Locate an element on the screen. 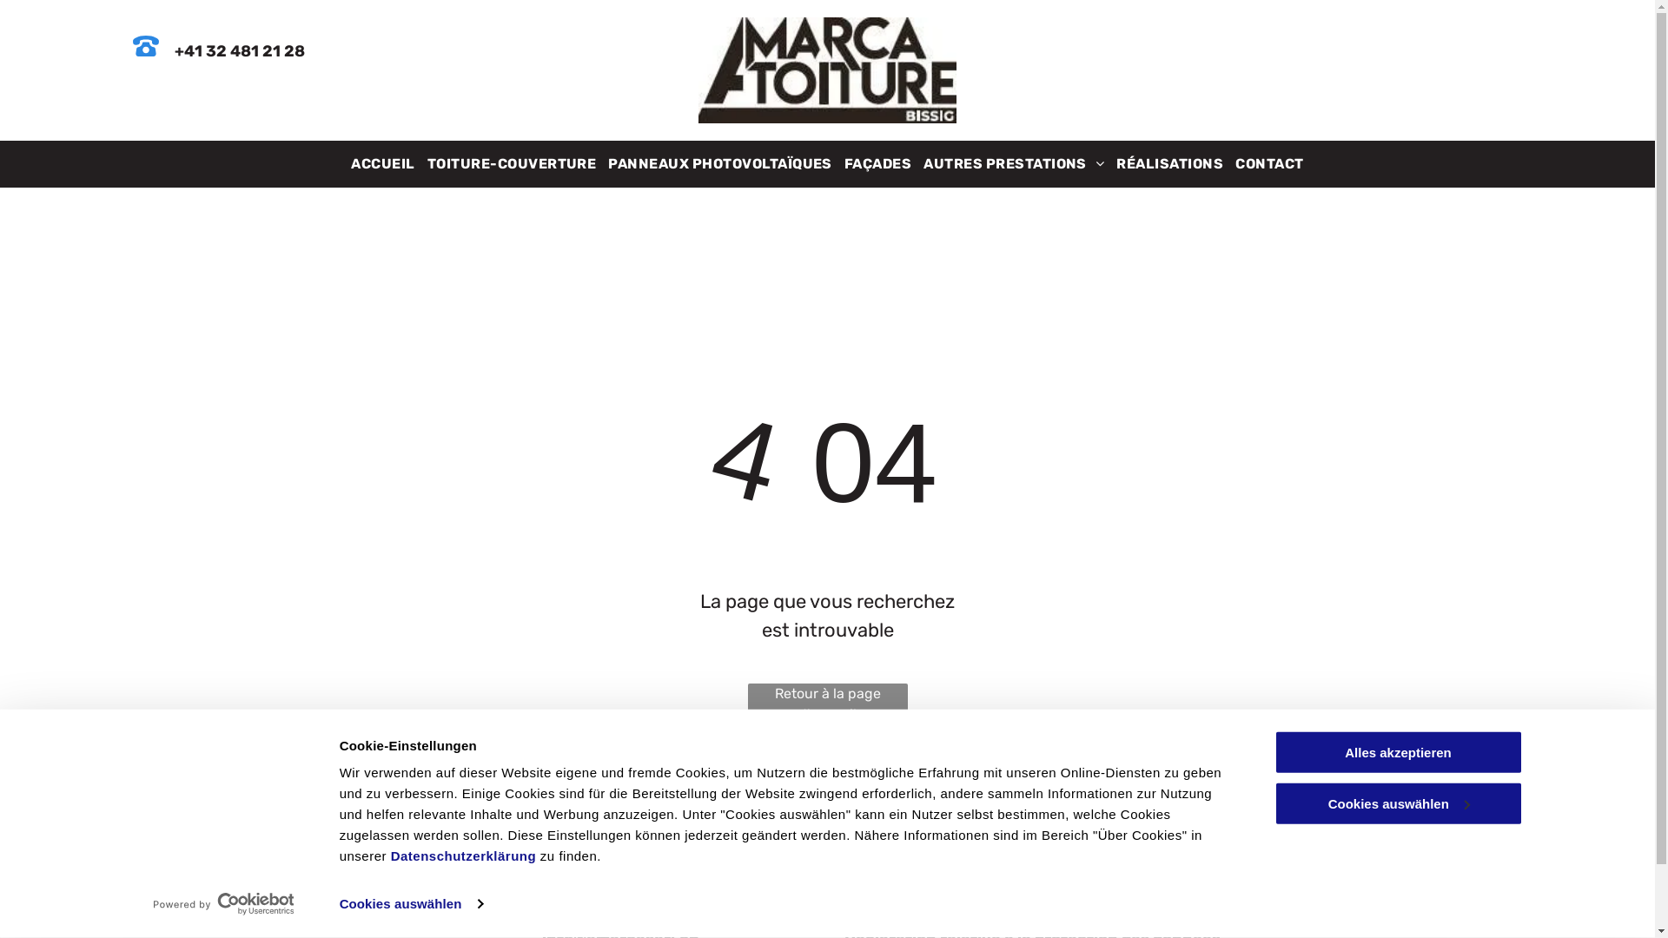  +41 78 646 85 49 is located at coordinates (690, 908).